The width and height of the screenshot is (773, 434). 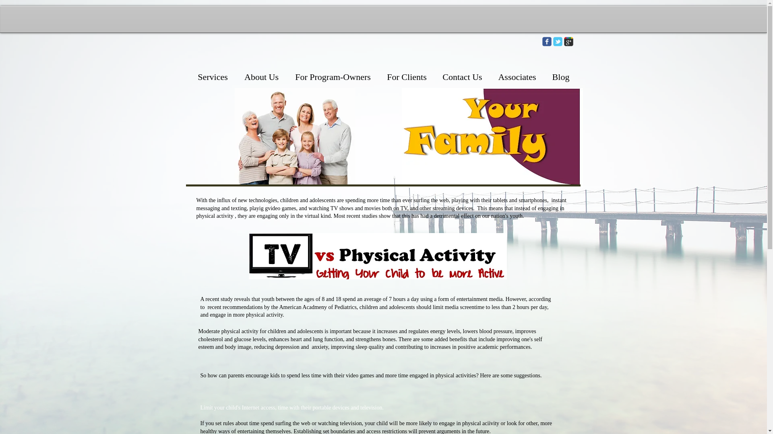 What do you see at coordinates (213, 77) in the screenshot?
I see `Services` at bounding box center [213, 77].